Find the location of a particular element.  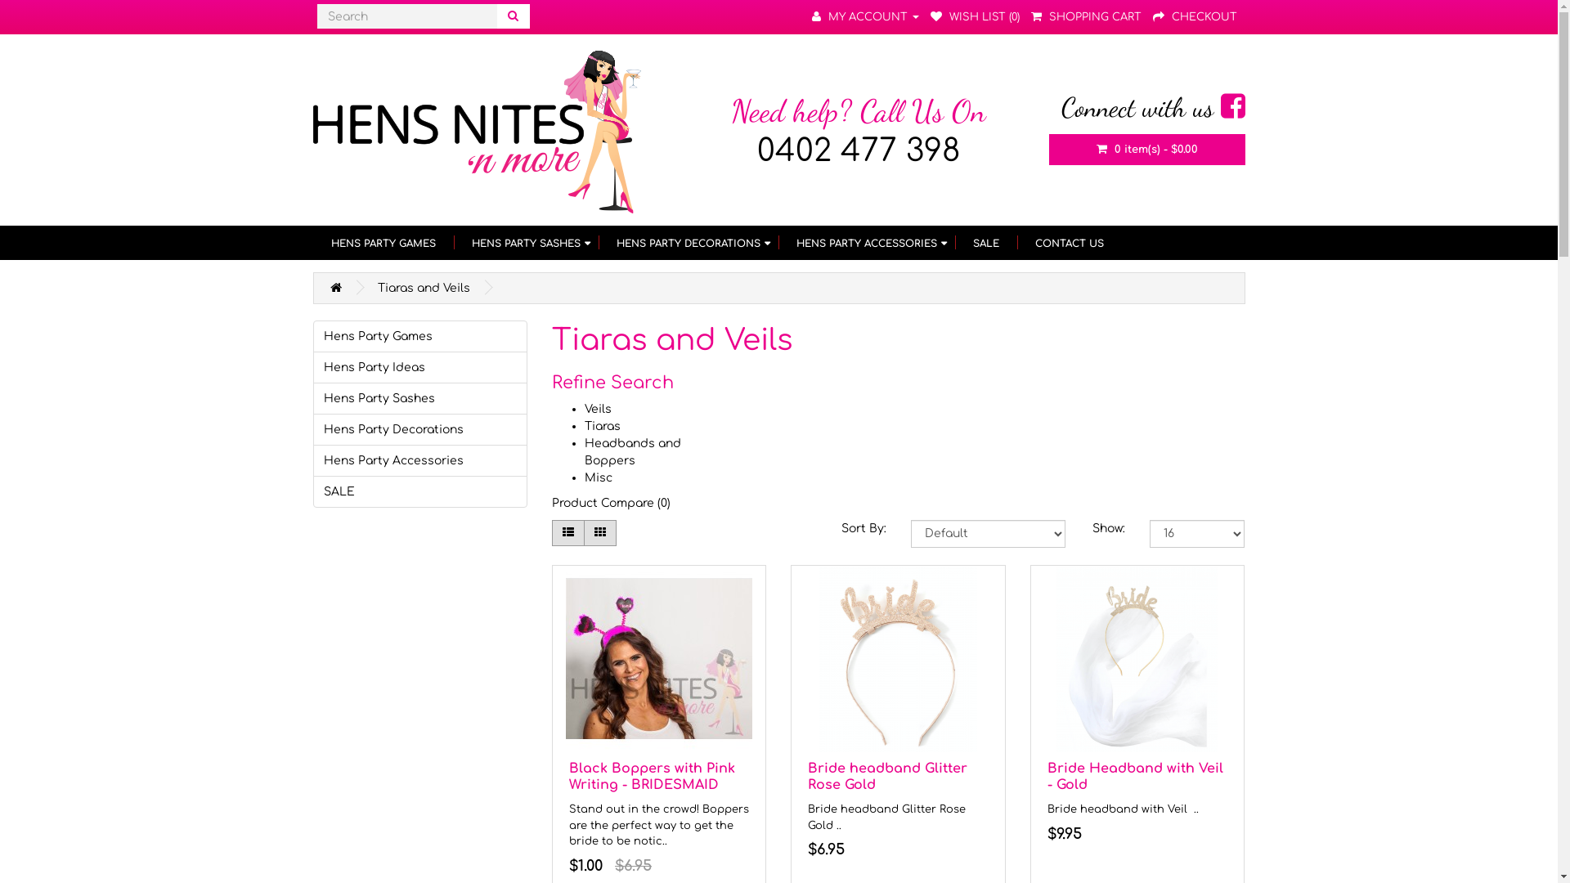

Hens Party Ideas is located at coordinates (420, 368).